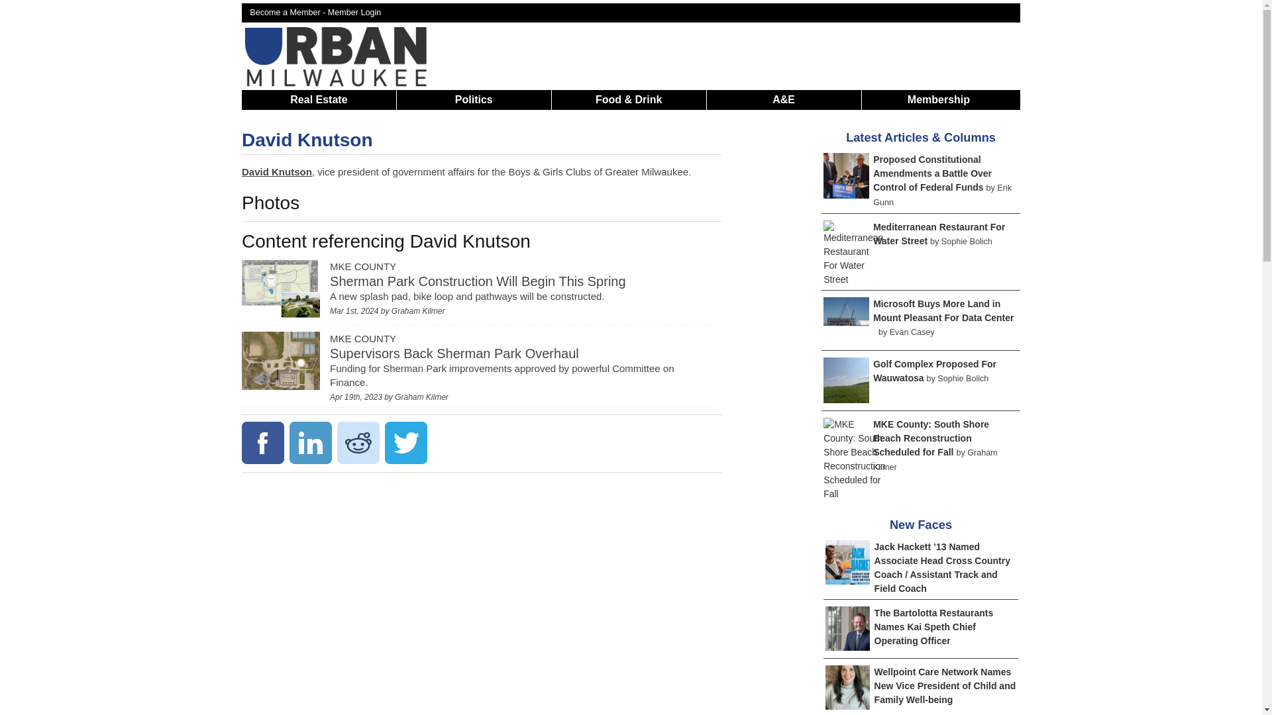 The width and height of the screenshot is (1272, 715). Describe the element at coordinates (421, 397) in the screenshot. I see `Graham Kilmer` at that location.